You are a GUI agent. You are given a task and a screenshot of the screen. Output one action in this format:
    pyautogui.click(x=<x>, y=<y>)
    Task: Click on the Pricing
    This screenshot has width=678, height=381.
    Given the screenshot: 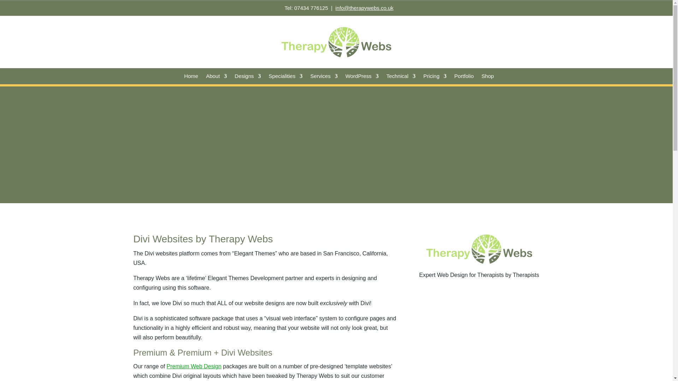 What is the action you would take?
    pyautogui.click(x=435, y=78)
    